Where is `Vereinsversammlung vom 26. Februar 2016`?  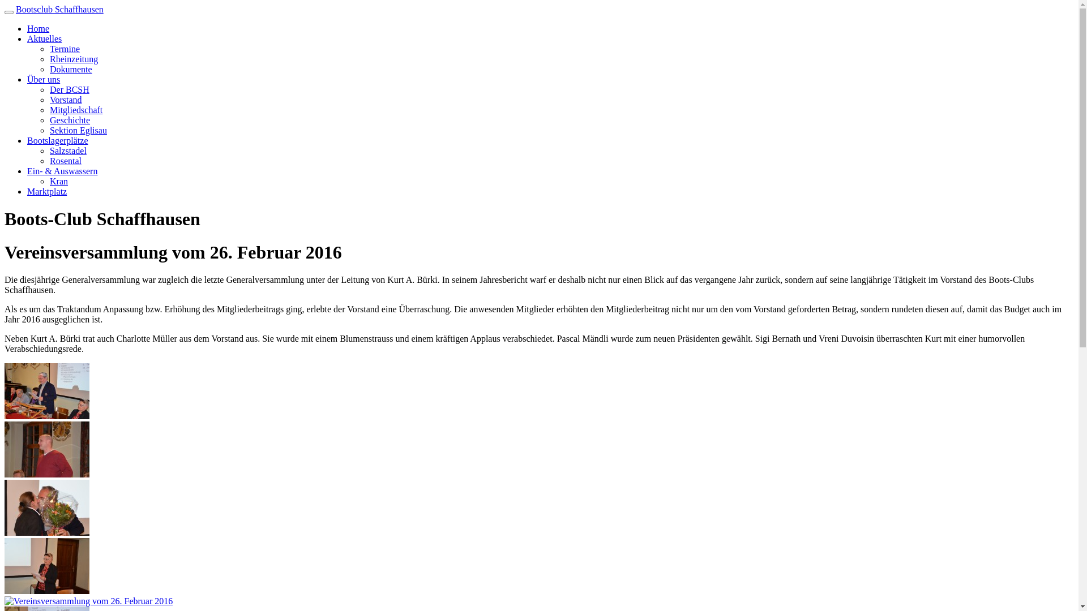
Vereinsversammlung vom 26. Februar 2016 is located at coordinates (47, 533).